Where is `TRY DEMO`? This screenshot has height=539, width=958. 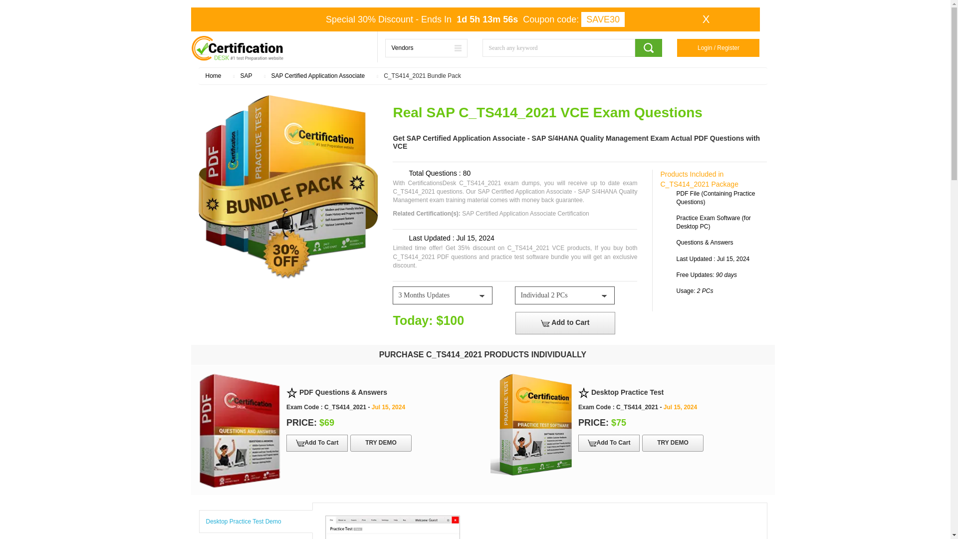 TRY DEMO is located at coordinates (381, 443).